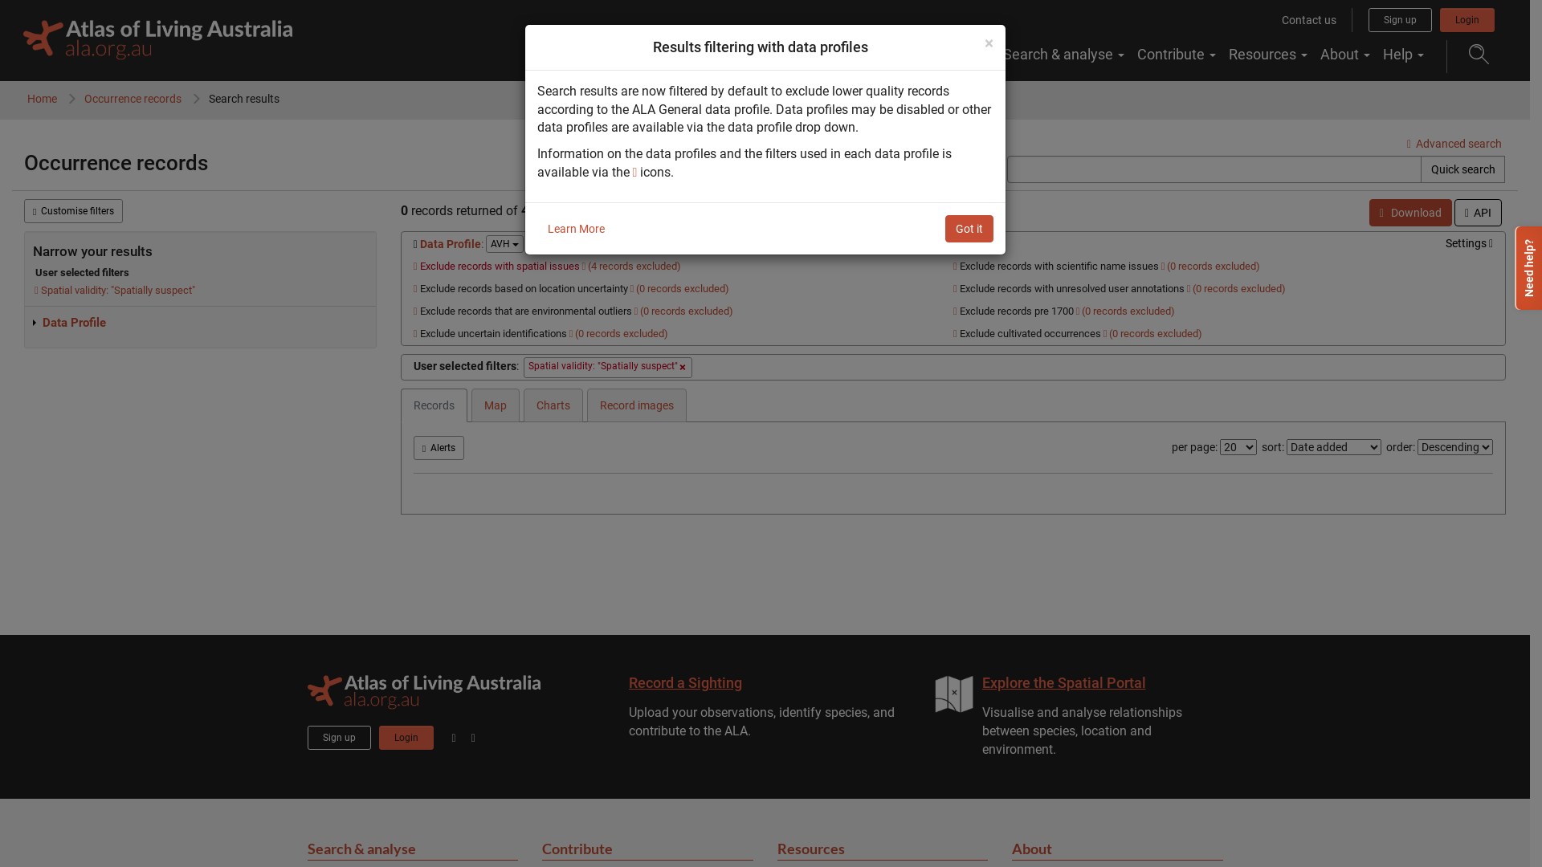 The height and width of the screenshot is (867, 1542). I want to click on Got it, so click(969, 229).